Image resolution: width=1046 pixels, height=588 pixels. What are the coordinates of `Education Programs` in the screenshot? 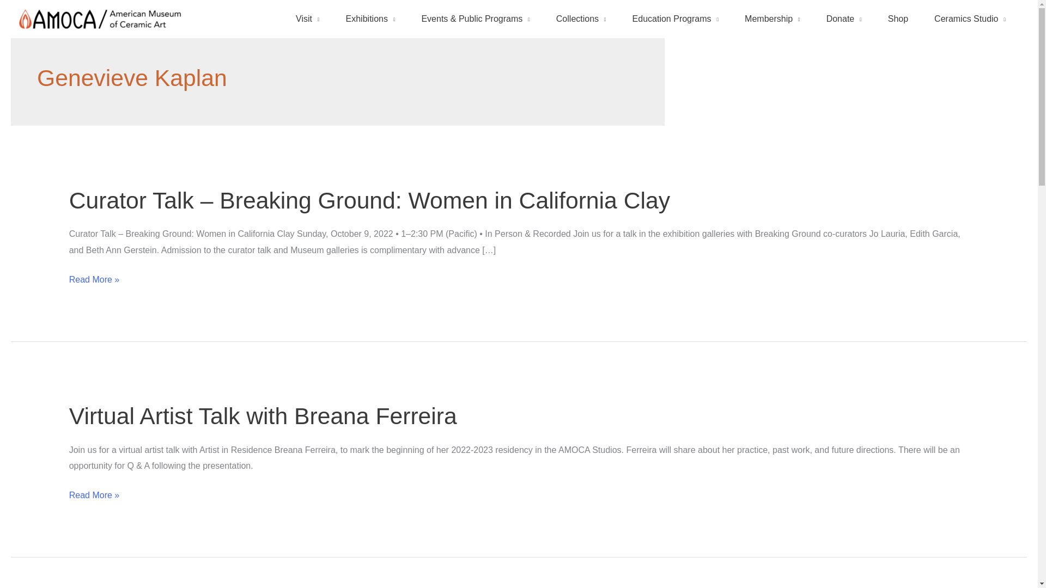 It's located at (675, 19).